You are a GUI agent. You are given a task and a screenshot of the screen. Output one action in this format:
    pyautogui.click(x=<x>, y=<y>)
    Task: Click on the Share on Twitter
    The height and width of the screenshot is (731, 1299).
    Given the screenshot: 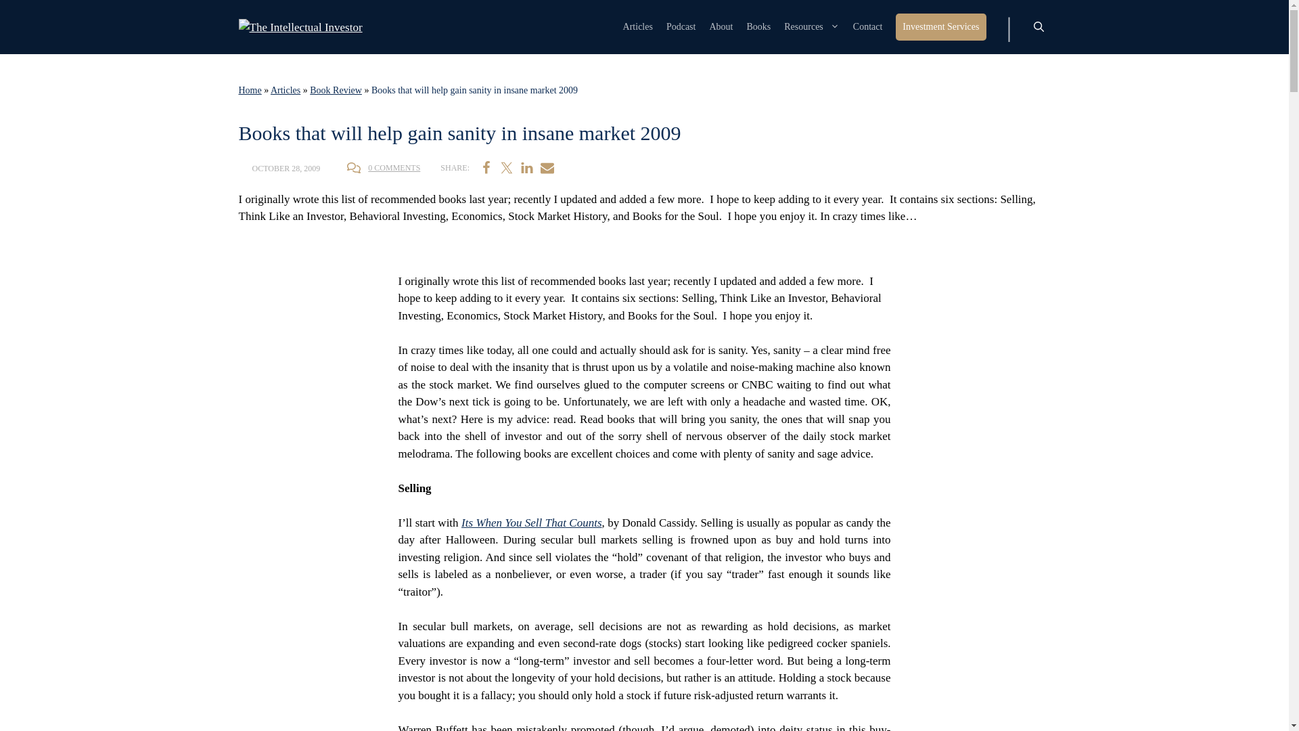 What is the action you would take?
    pyautogui.click(x=506, y=168)
    